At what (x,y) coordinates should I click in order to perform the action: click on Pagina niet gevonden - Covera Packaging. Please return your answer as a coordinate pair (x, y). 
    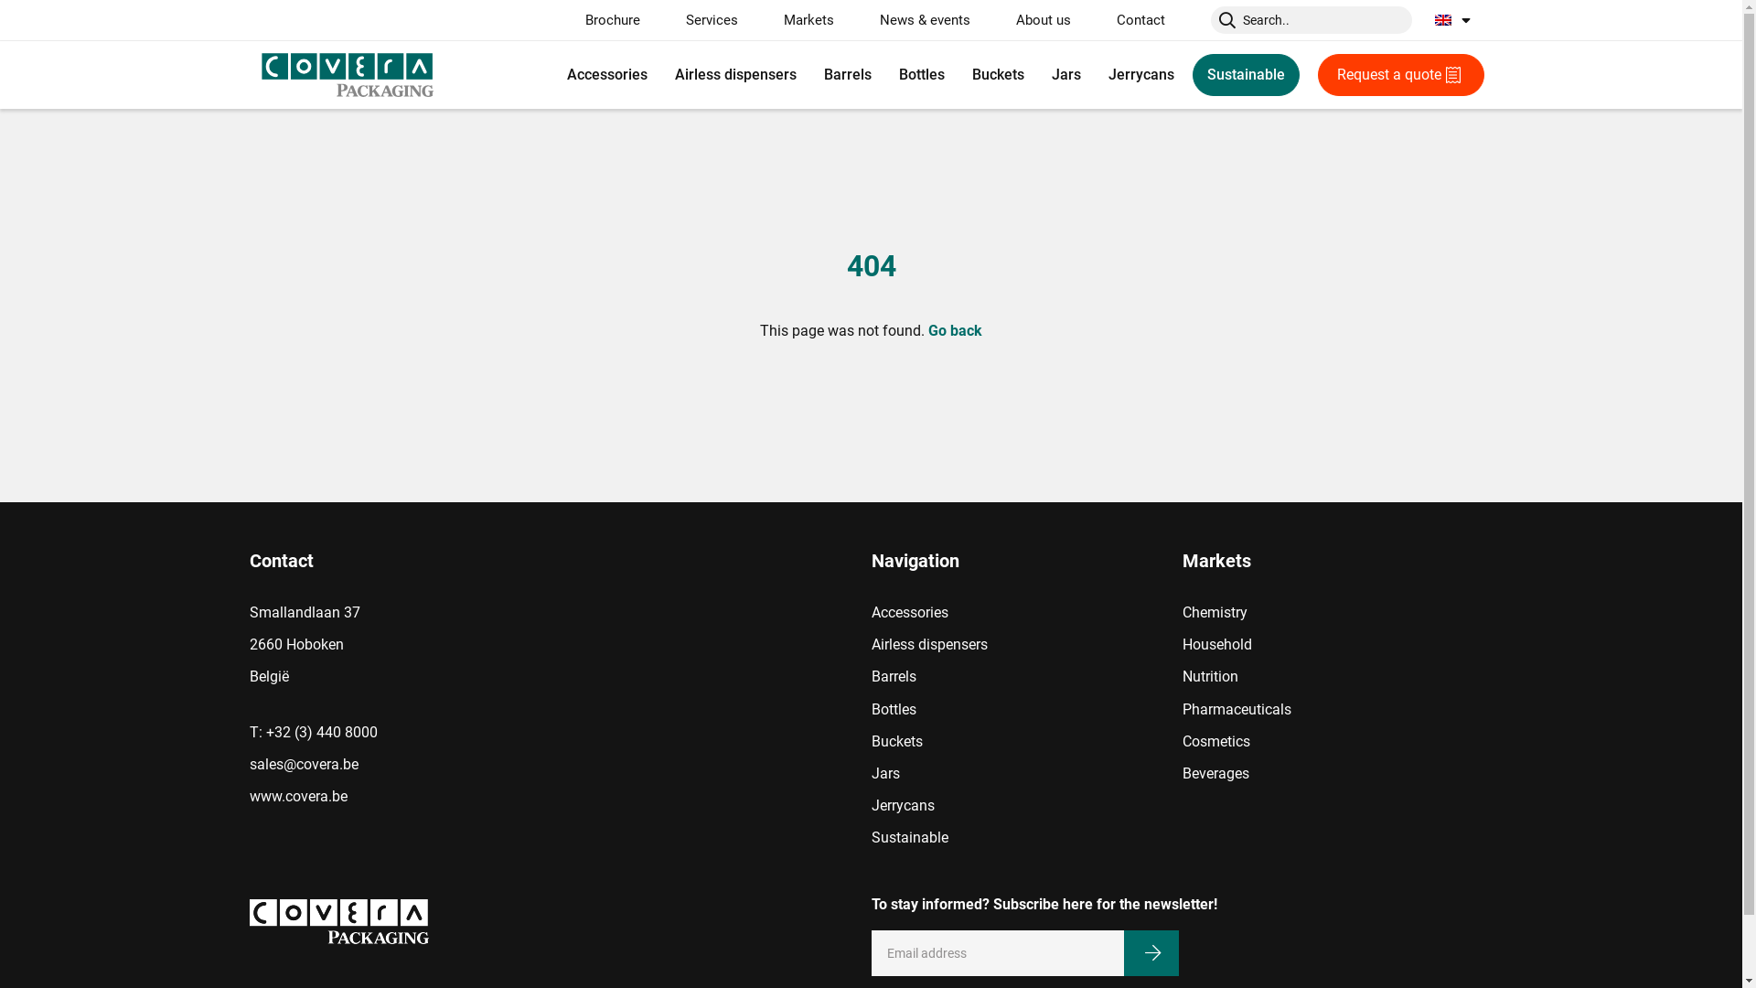
    Looking at the image, I should click on (346, 75).